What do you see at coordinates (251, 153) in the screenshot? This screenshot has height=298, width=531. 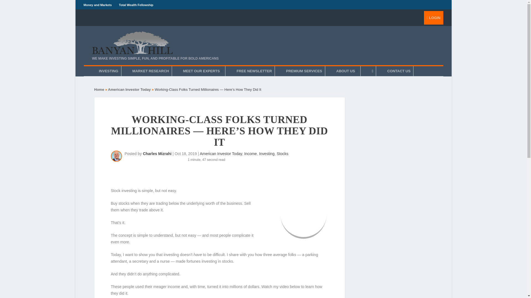 I see `Income` at bounding box center [251, 153].